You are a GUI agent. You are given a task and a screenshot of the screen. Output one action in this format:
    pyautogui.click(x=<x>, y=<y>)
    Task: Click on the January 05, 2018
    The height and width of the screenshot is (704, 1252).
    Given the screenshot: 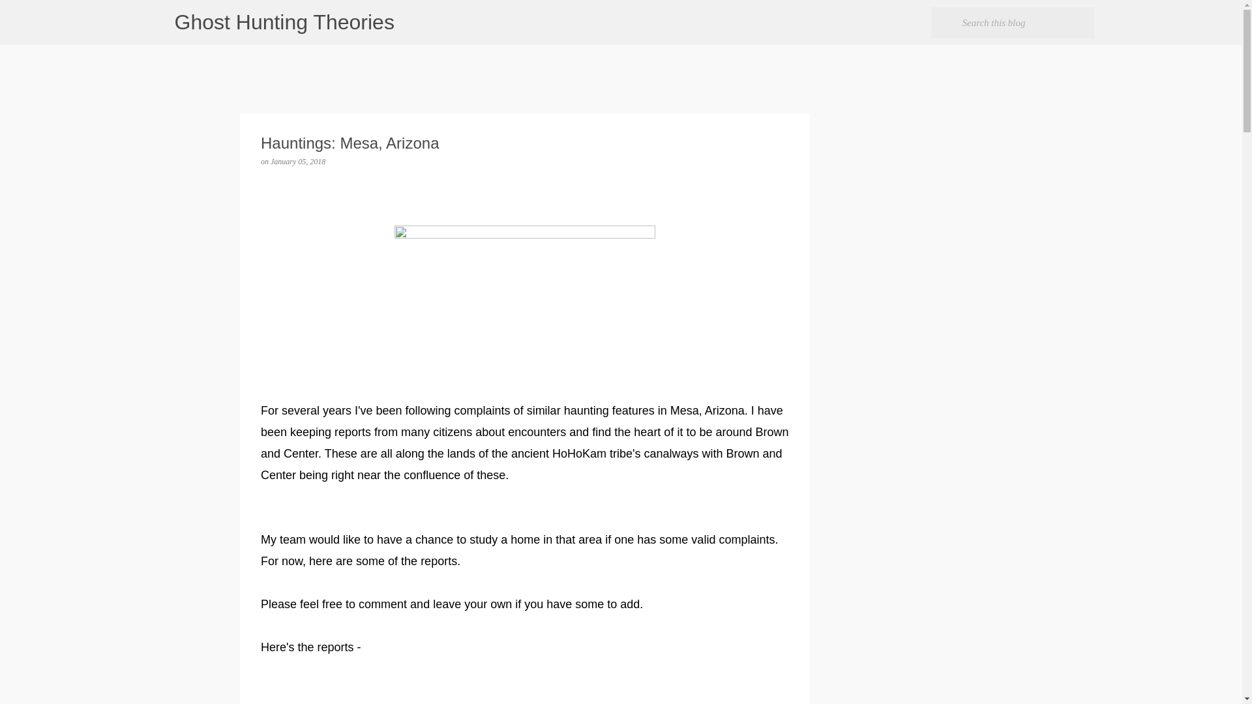 What is the action you would take?
    pyautogui.click(x=297, y=161)
    